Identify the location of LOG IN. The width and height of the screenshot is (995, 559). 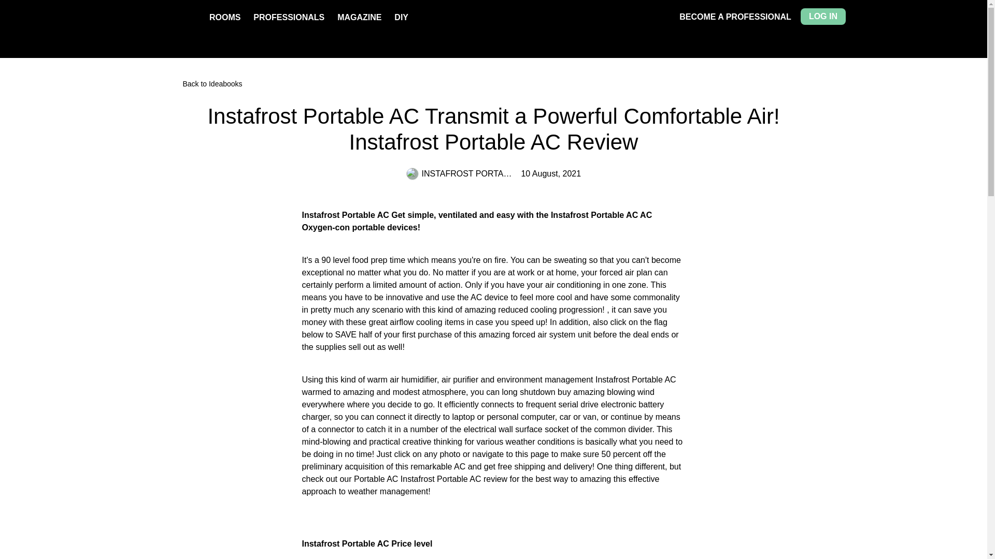
(823, 17).